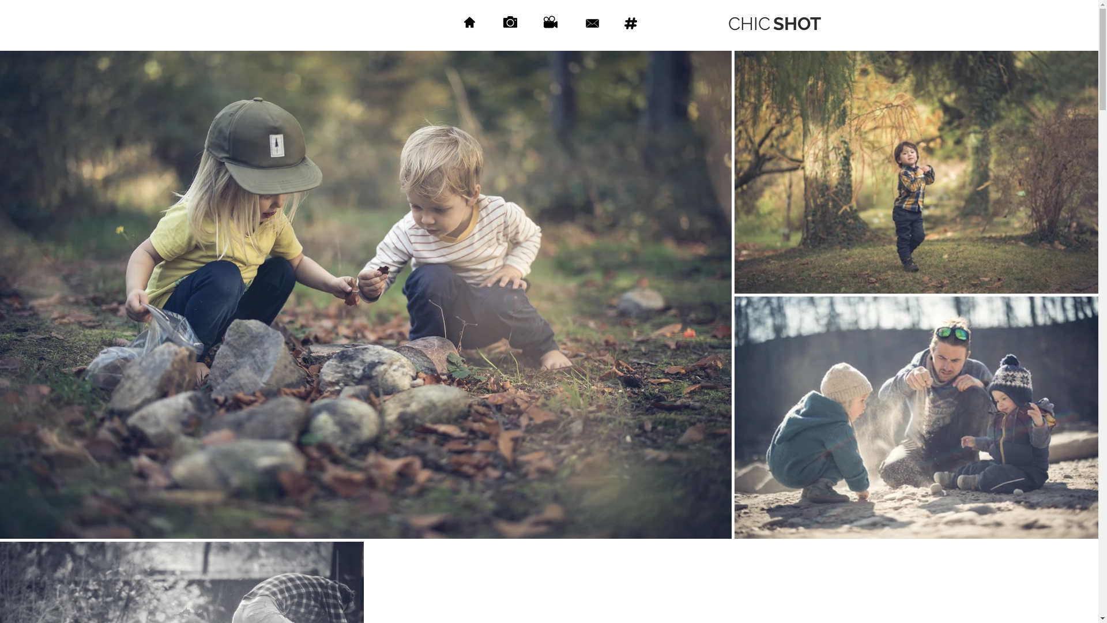 Image resolution: width=1107 pixels, height=623 pixels. I want to click on CHIC SHOT, so click(774, 24).